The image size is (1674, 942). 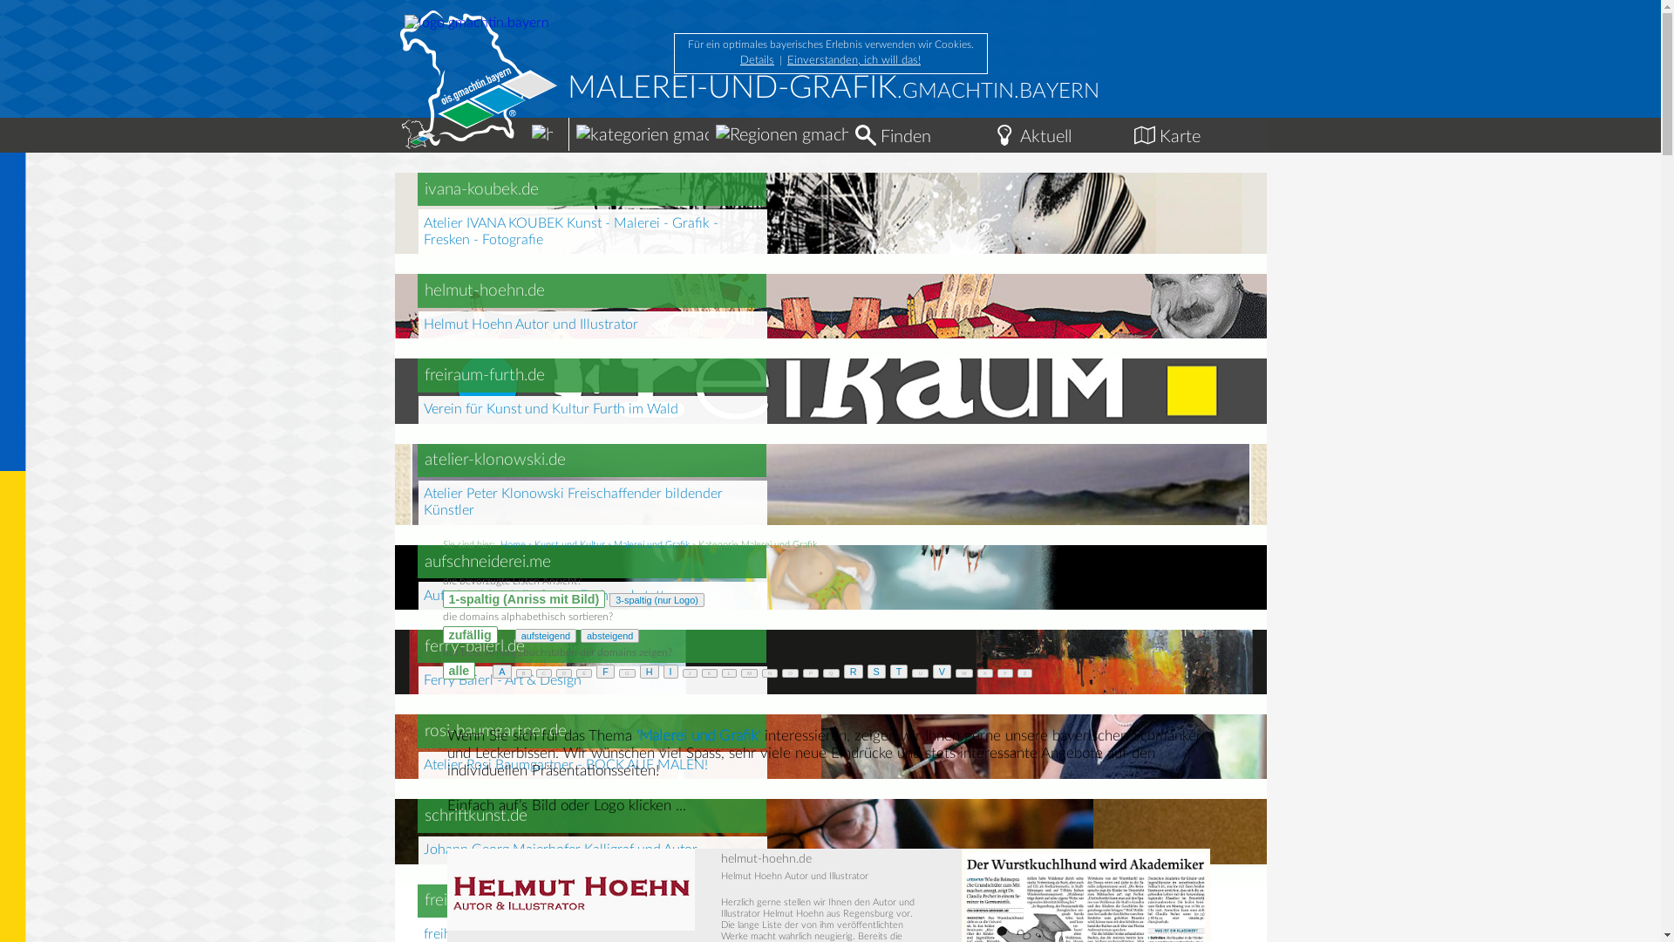 I want to click on P, so click(x=811, y=673).